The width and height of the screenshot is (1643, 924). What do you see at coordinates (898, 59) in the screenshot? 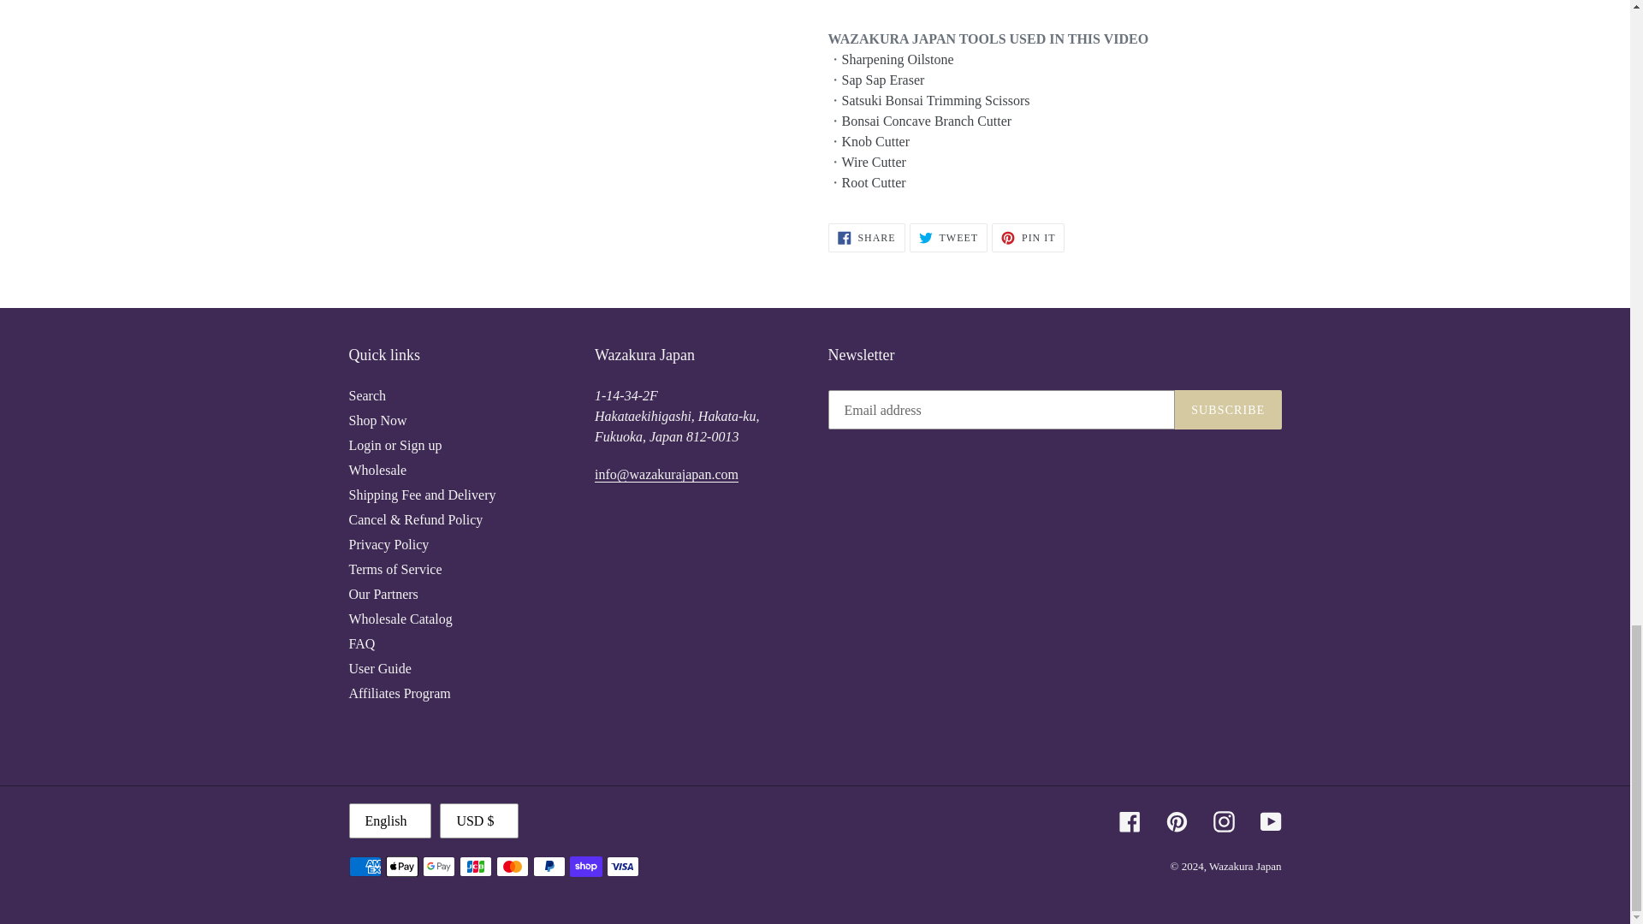
I see `oilstone` at bounding box center [898, 59].